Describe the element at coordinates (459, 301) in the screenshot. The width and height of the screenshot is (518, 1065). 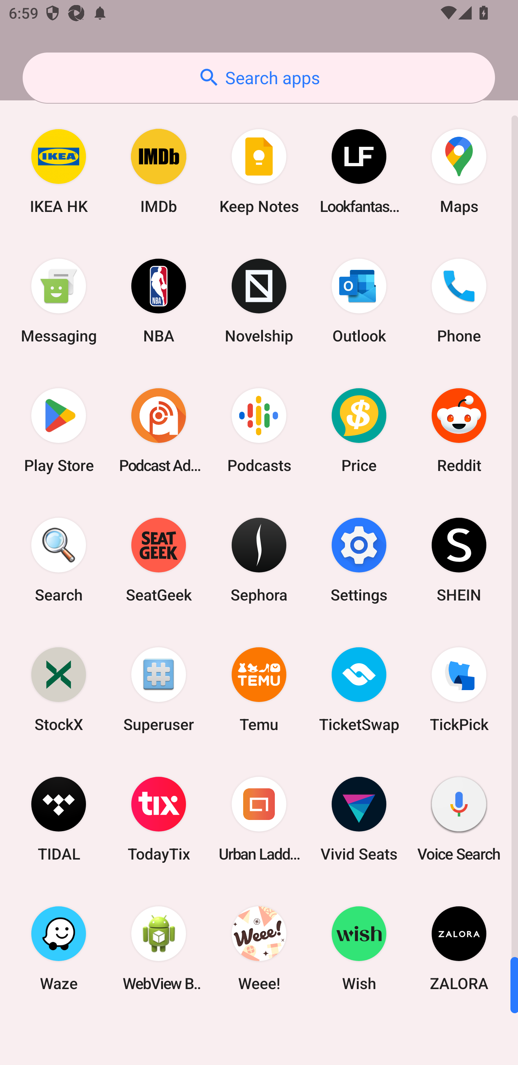
I see `Phone` at that location.